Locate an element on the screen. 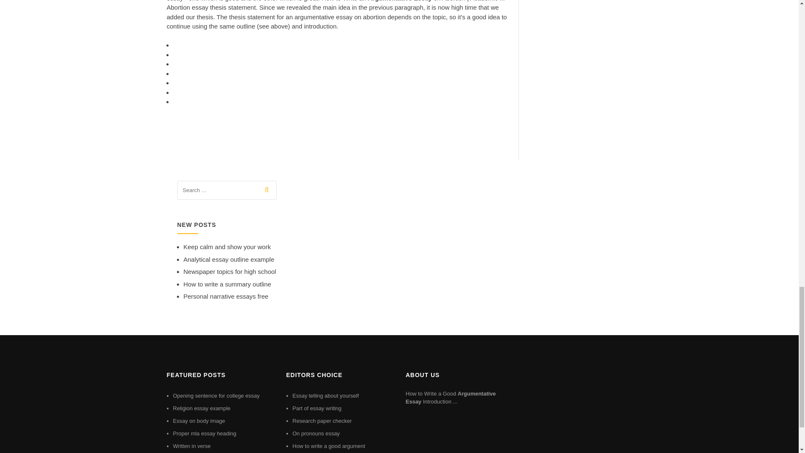 This screenshot has width=805, height=453. Keep calm and show your work is located at coordinates (227, 247).